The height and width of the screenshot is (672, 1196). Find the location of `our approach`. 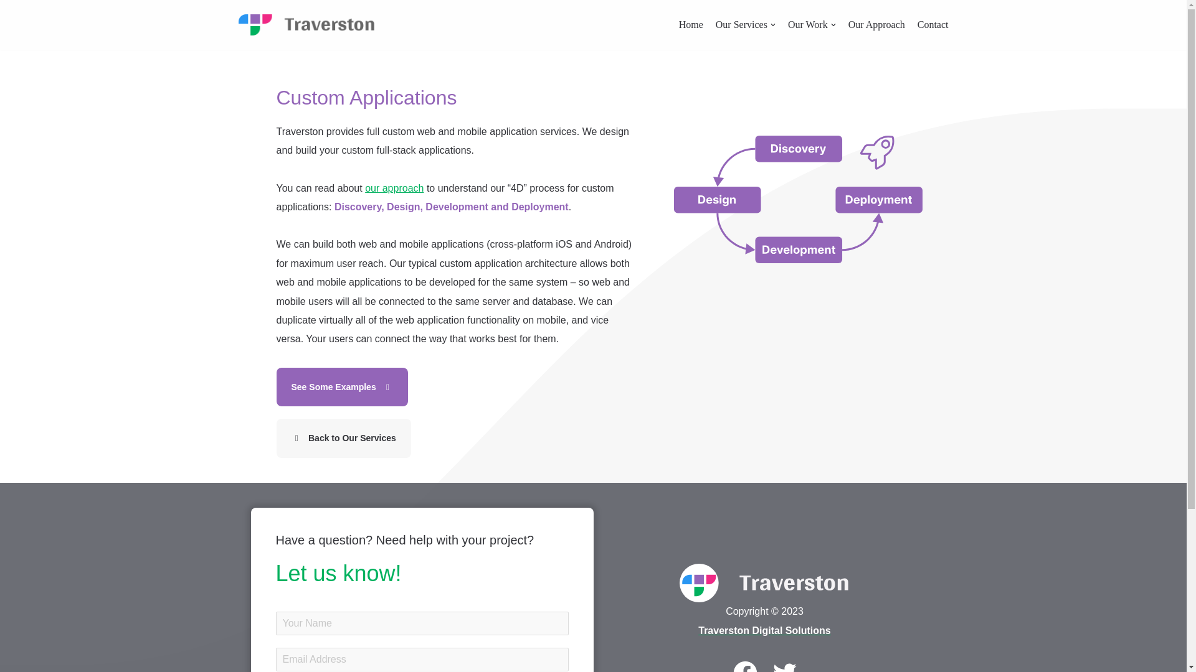

our approach is located at coordinates (394, 188).